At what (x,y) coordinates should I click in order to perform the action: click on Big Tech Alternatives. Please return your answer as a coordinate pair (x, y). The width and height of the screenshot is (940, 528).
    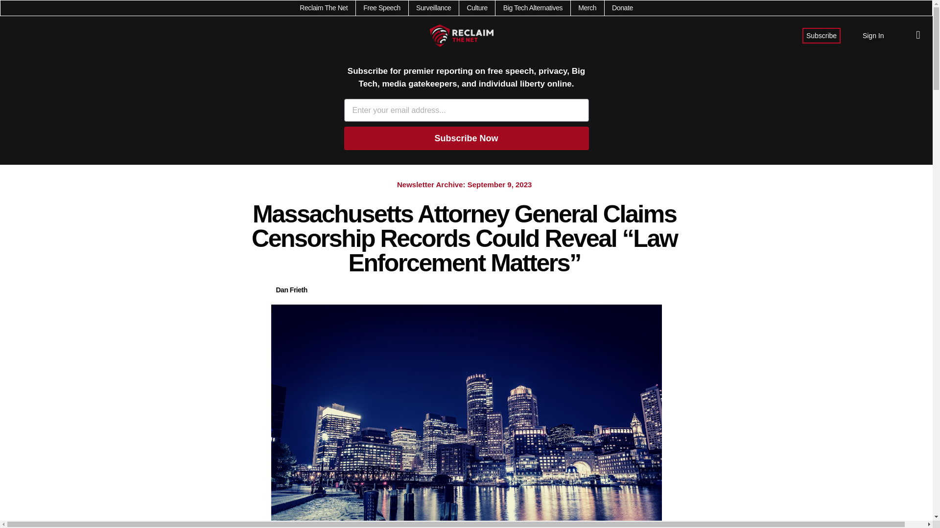
    Looking at the image, I should click on (533, 8).